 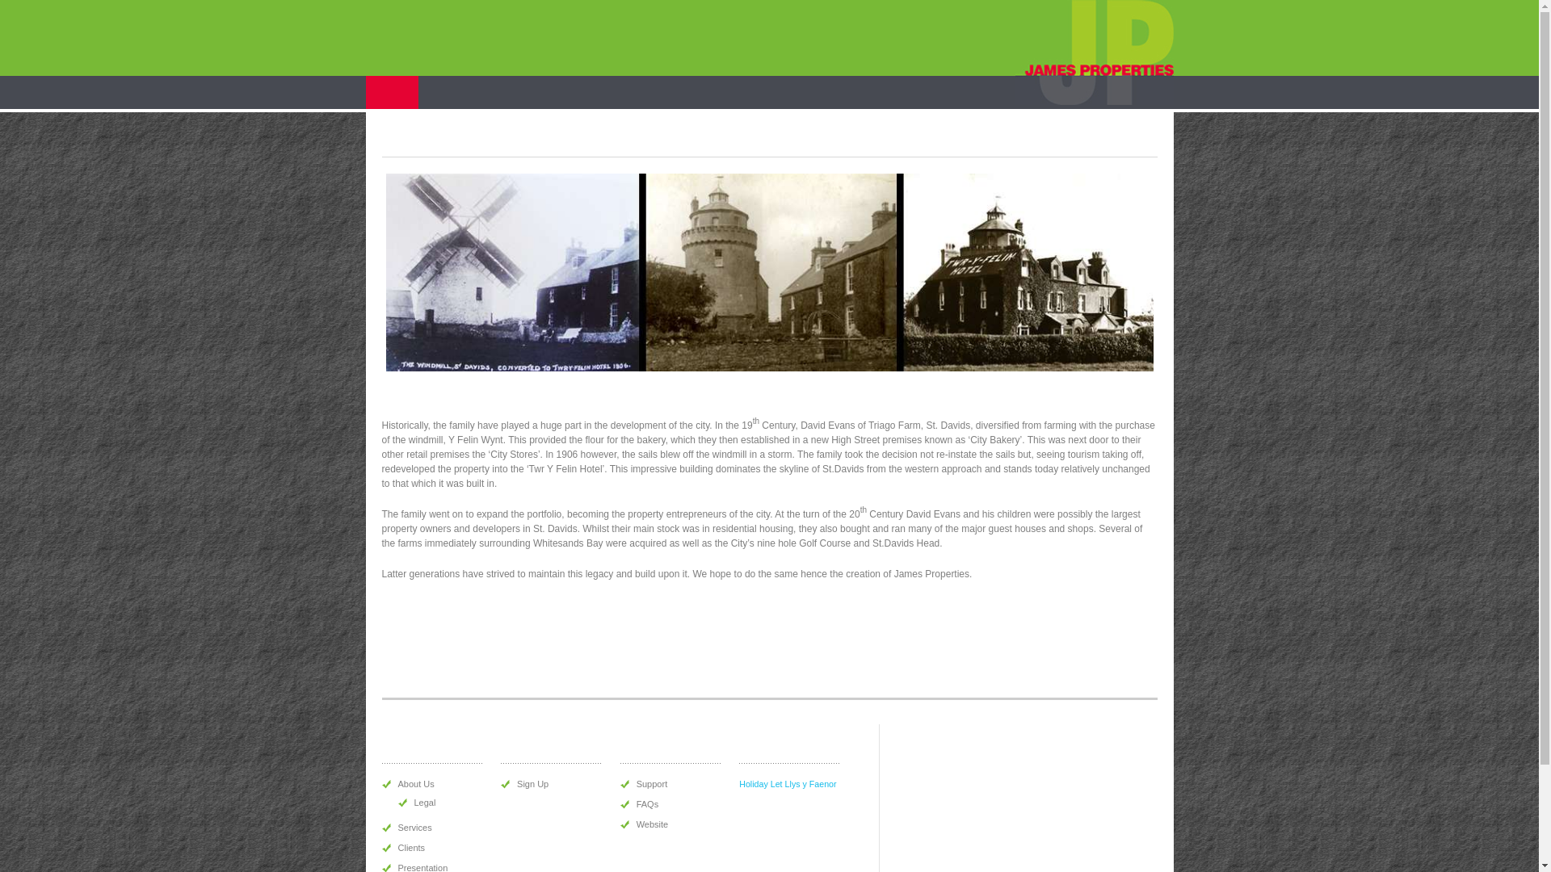 What do you see at coordinates (625, 92) in the screenshot?
I see `Commercial Properties` at bounding box center [625, 92].